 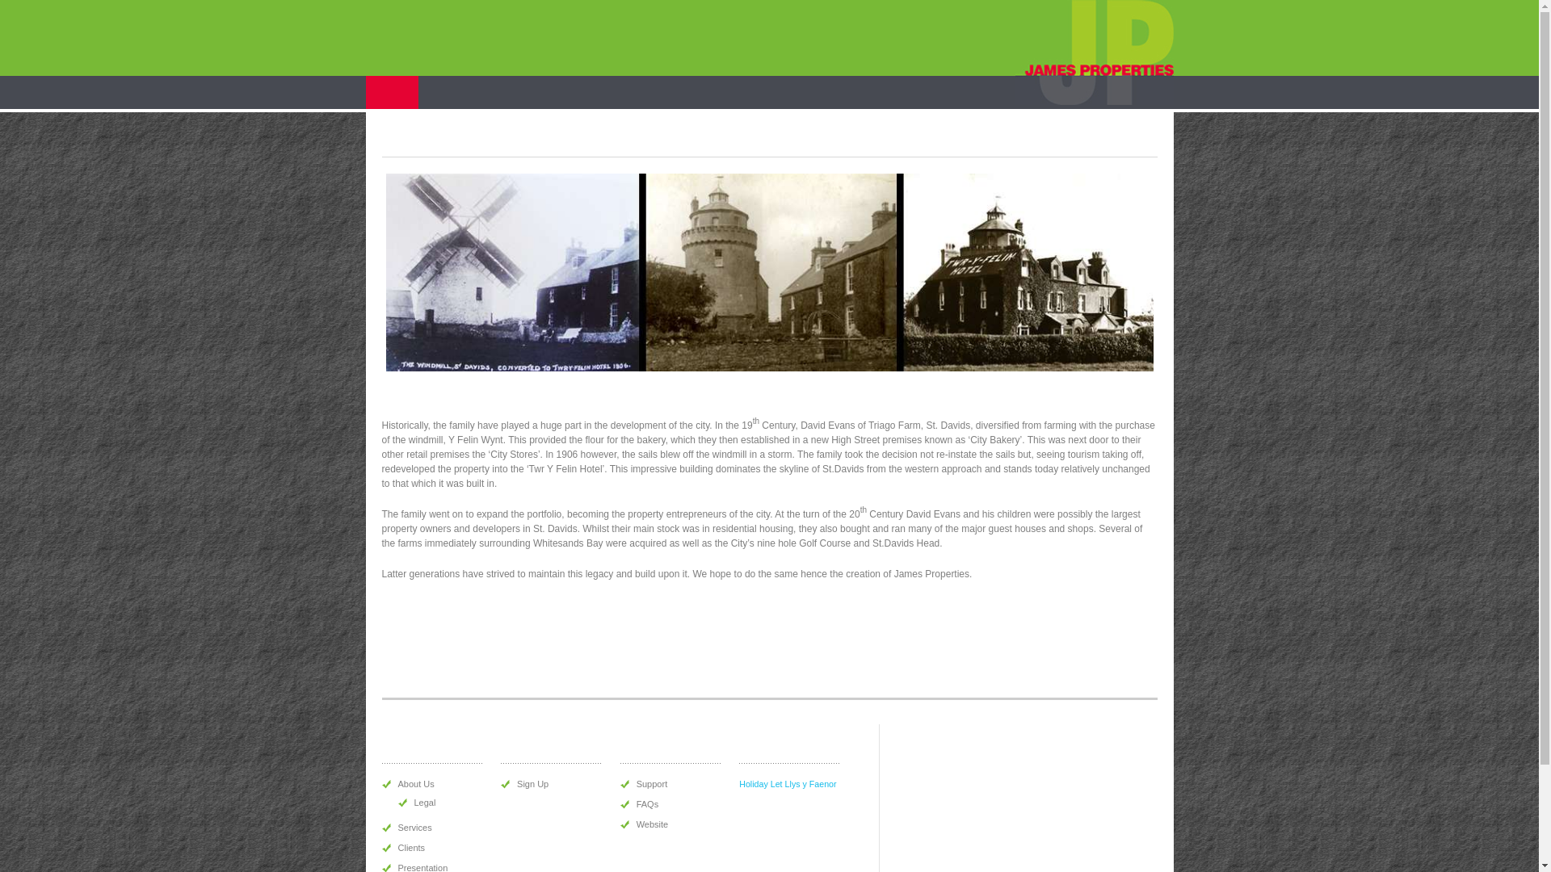 What do you see at coordinates (625, 92) in the screenshot?
I see `Commercial Properties` at bounding box center [625, 92].